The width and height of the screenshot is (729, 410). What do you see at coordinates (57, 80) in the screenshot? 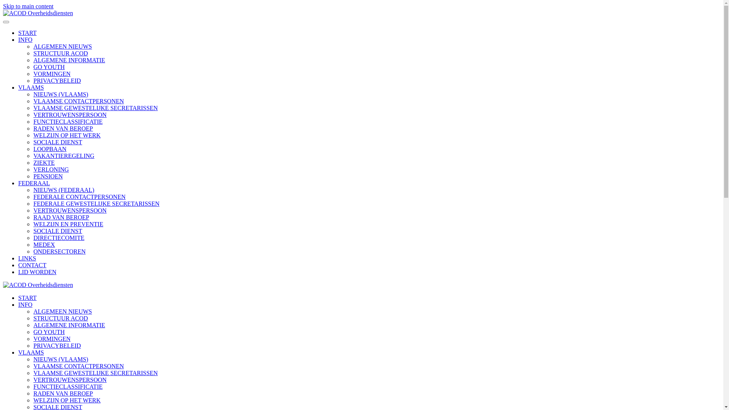
I see `PRIVACYBELEID` at bounding box center [57, 80].